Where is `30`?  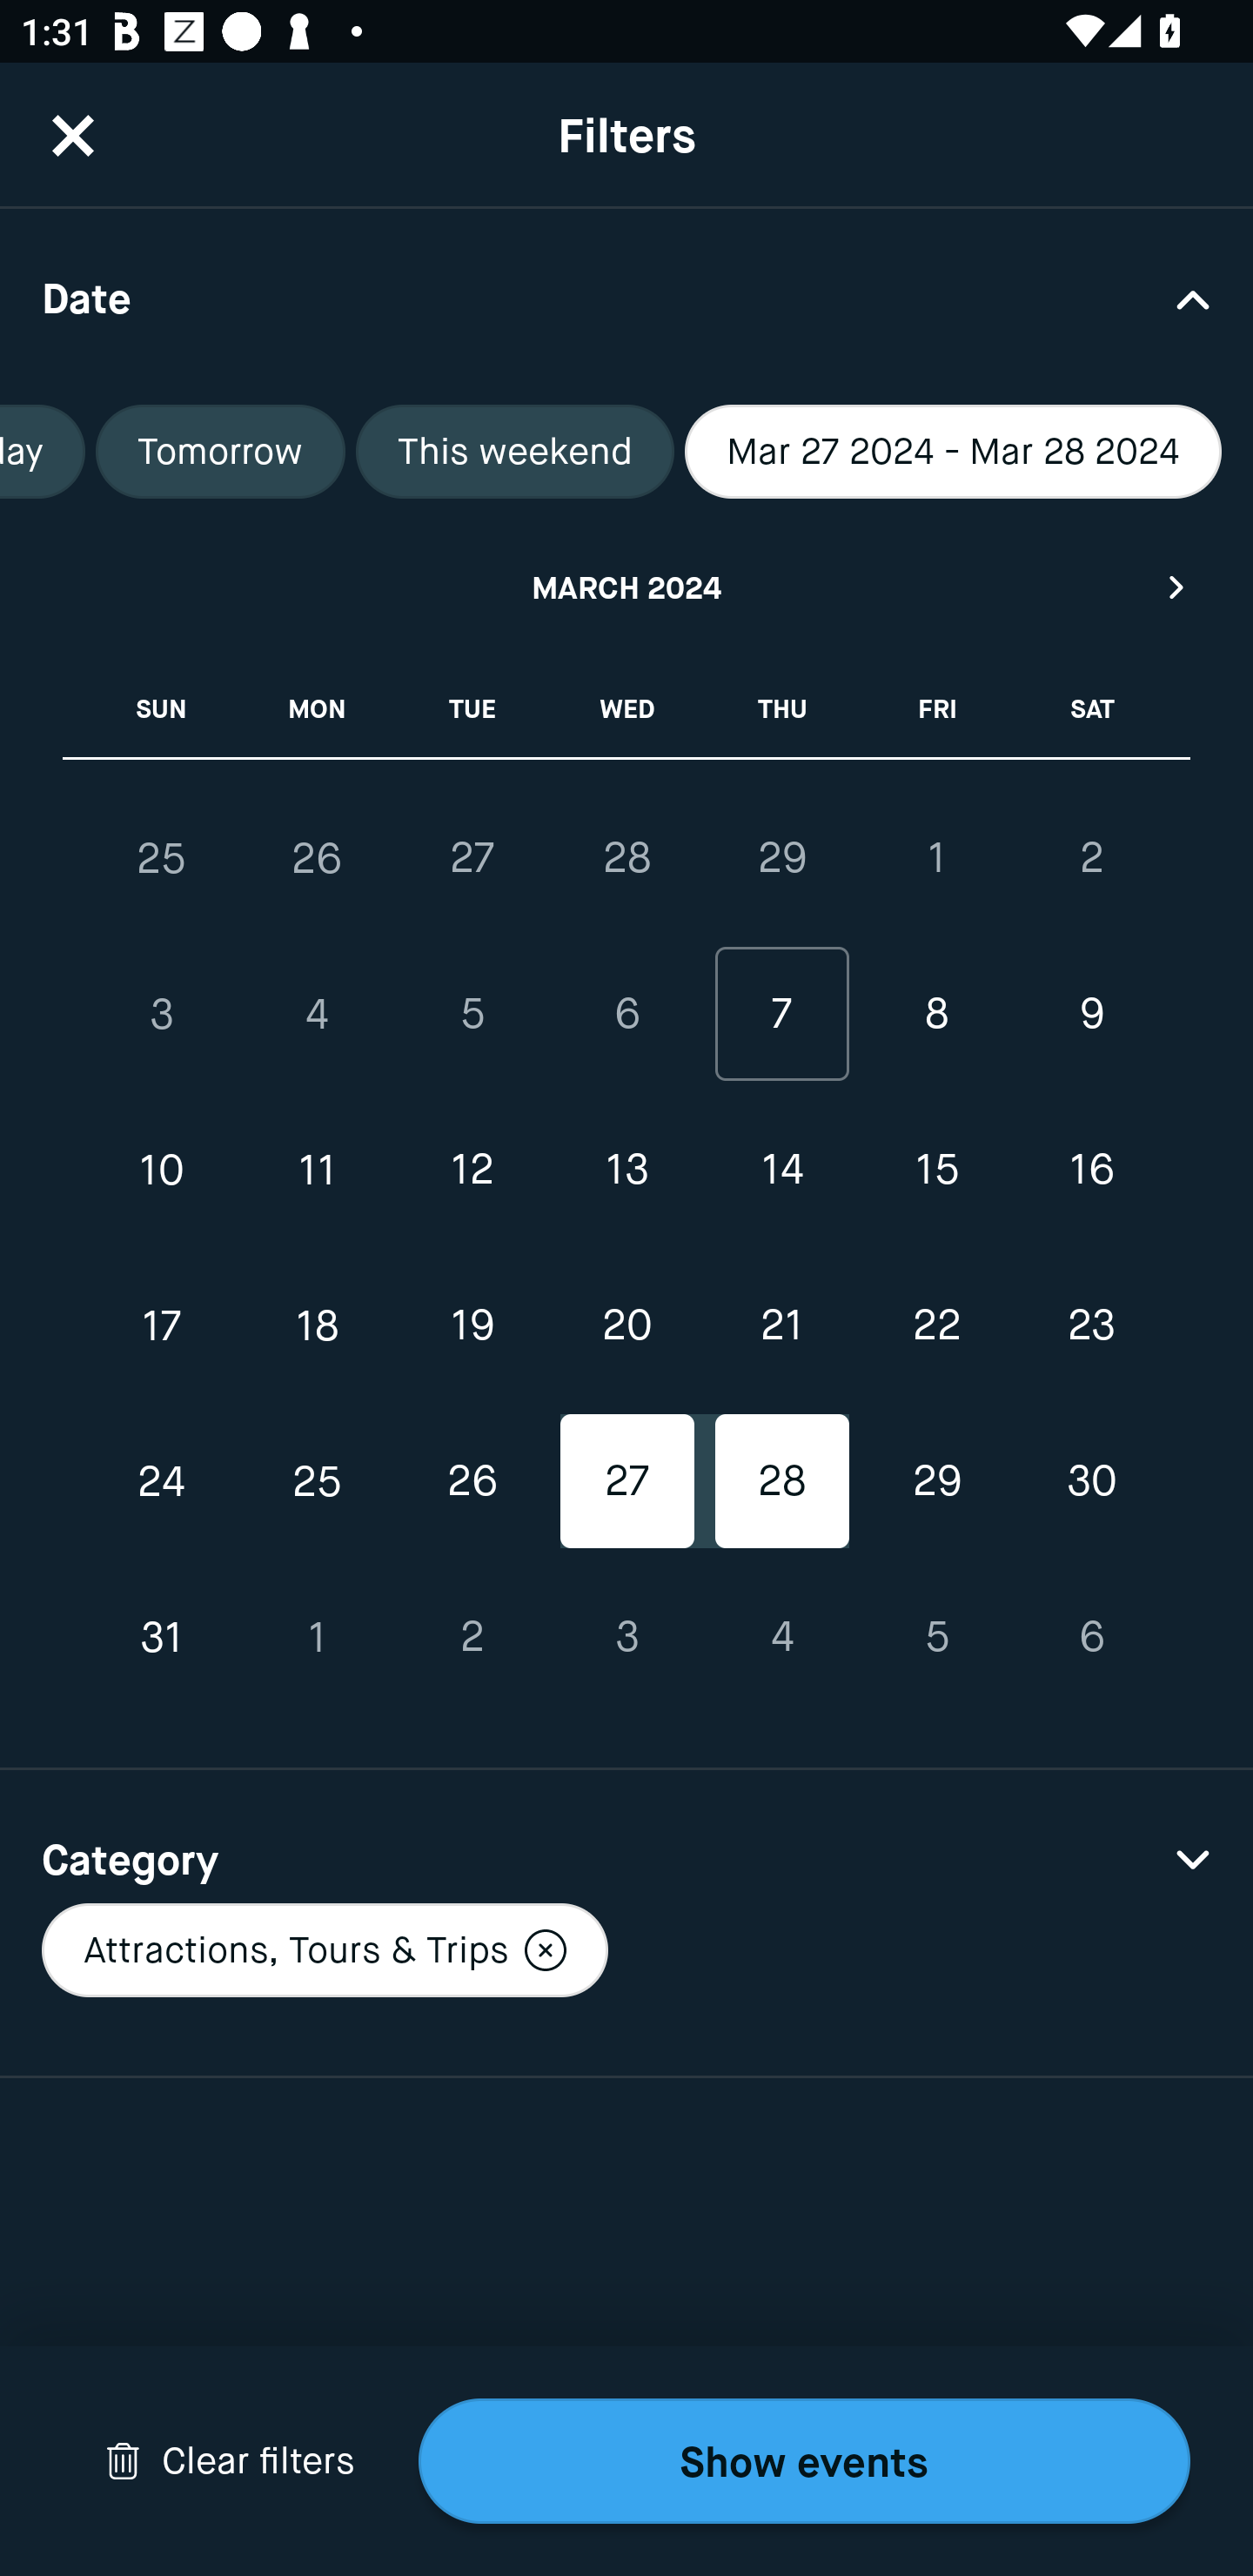 30 is located at coordinates (1091, 1481).